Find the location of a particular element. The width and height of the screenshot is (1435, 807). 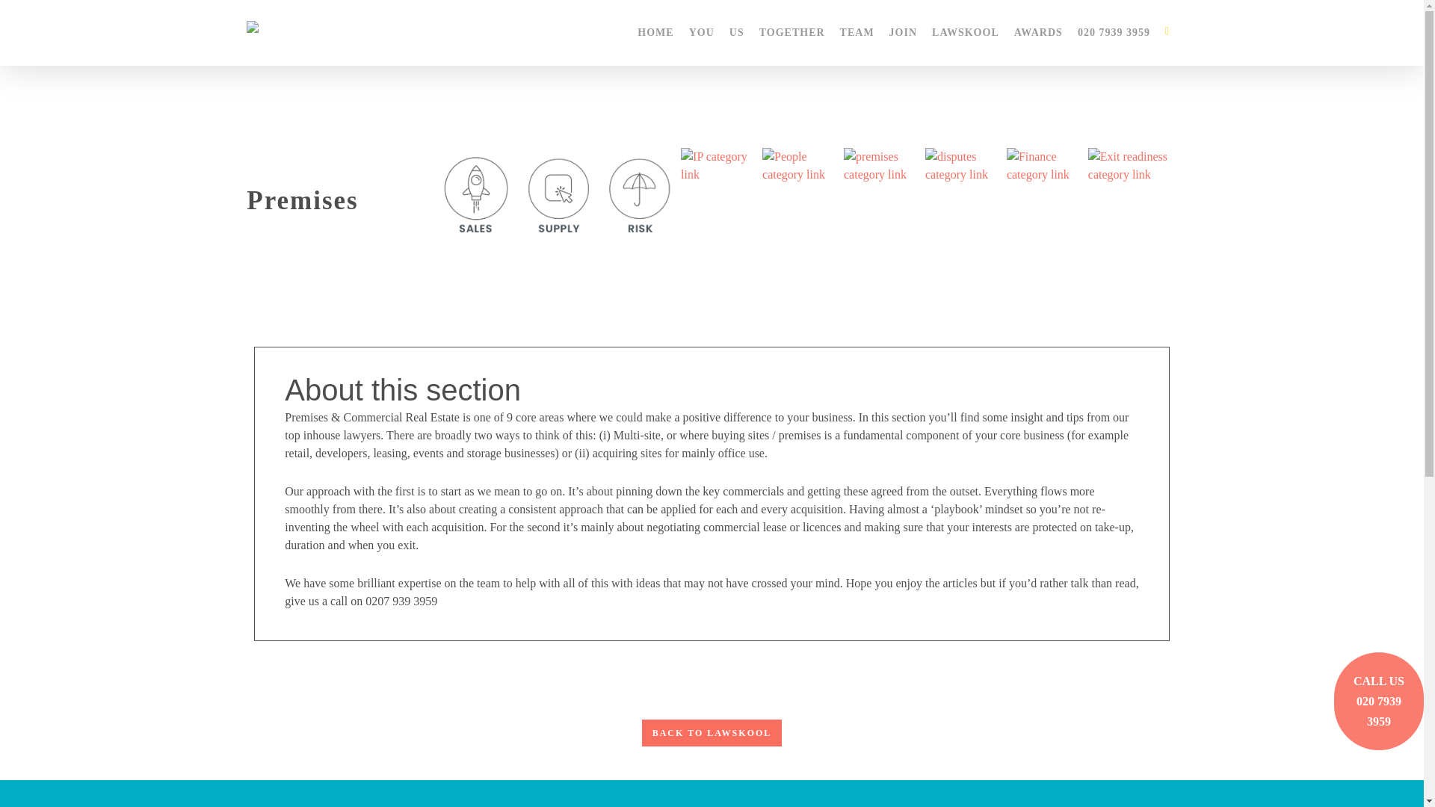

US is located at coordinates (737, 32).